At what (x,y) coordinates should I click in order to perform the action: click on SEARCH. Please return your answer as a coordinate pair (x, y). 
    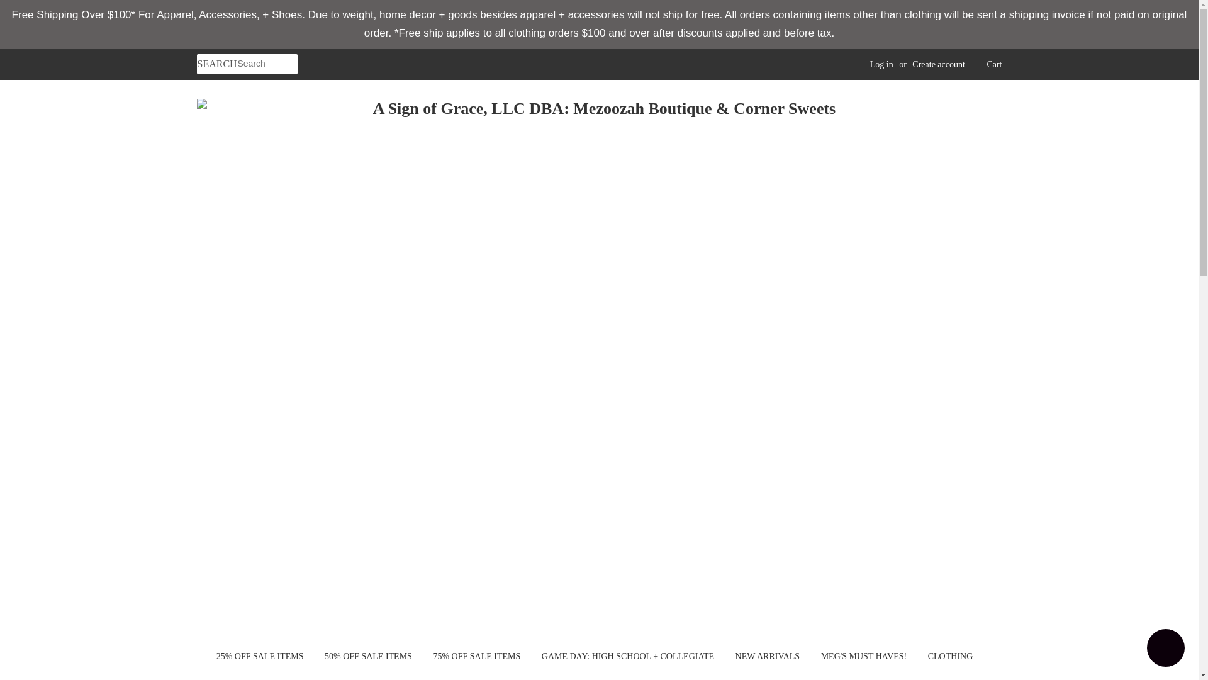
    Looking at the image, I should click on (216, 64).